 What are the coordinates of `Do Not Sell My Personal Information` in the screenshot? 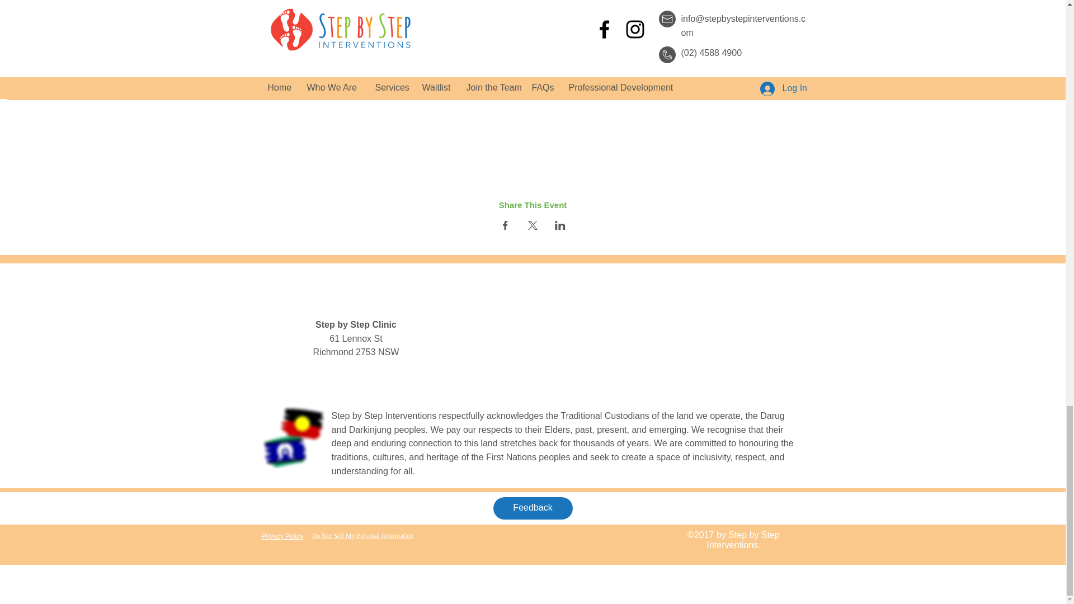 It's located at (362, 536).